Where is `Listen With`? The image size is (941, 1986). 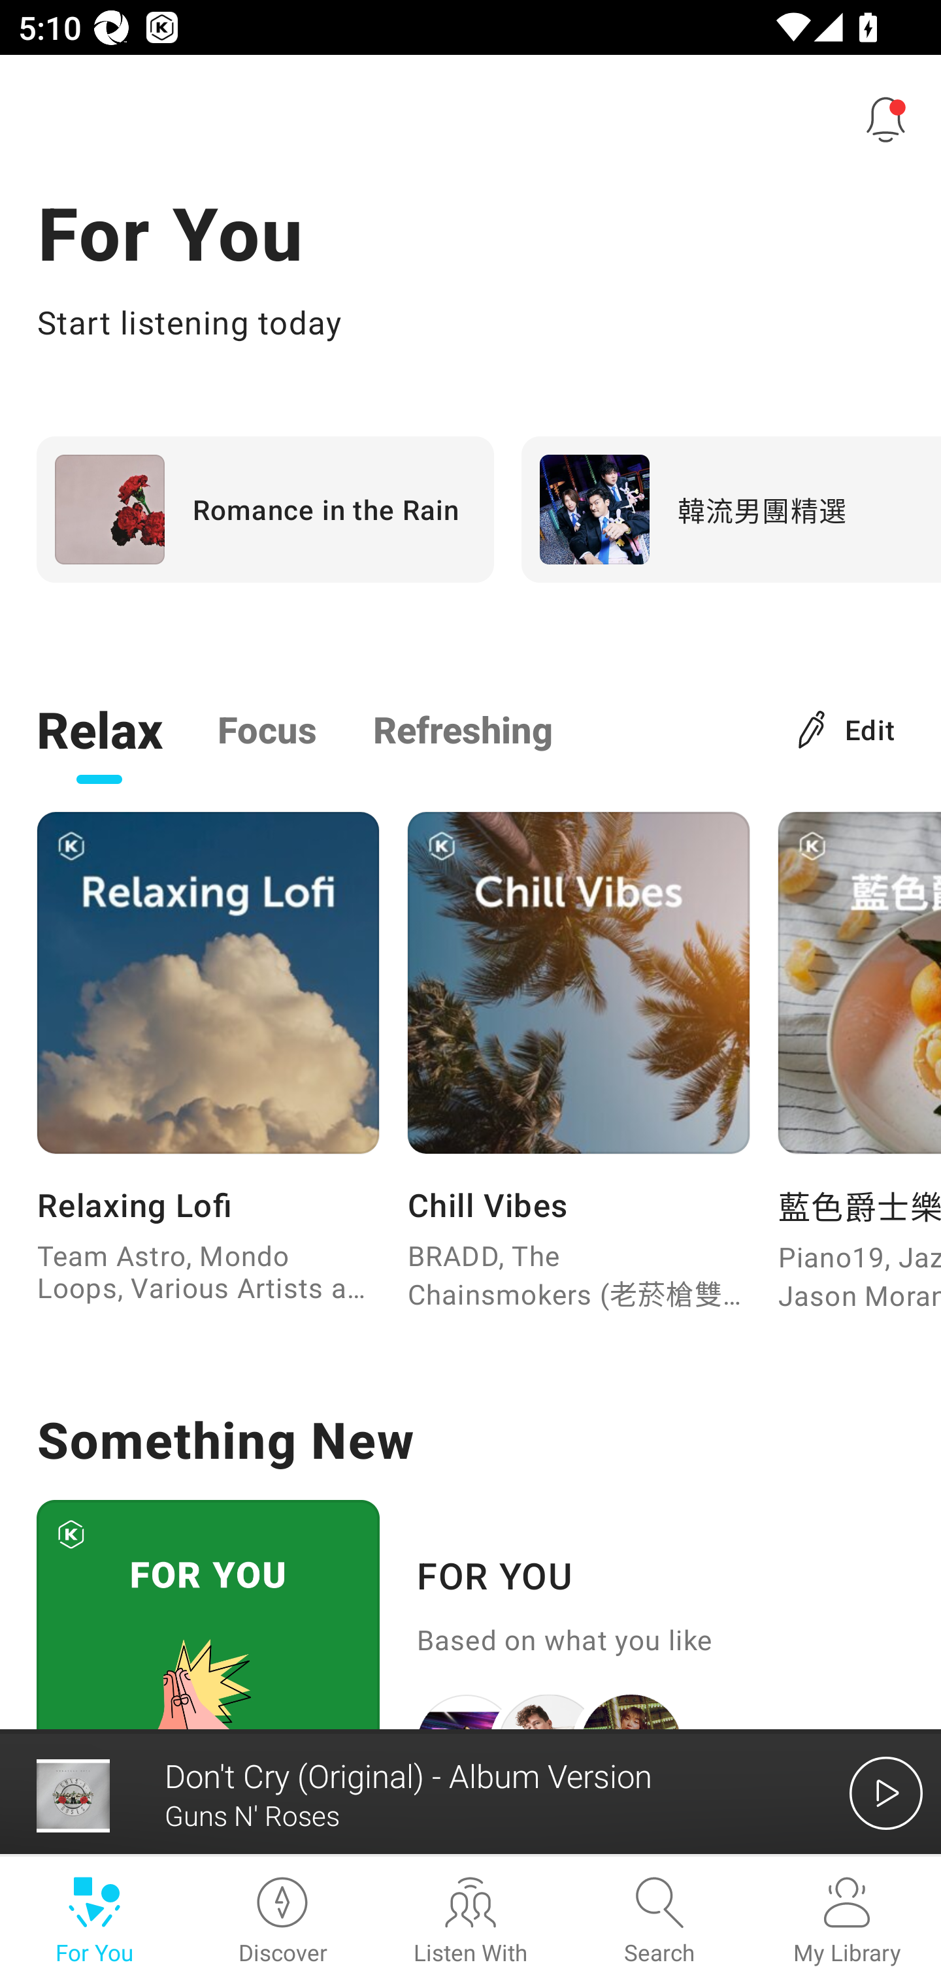 Listen With is located at coordinates (470, 1921).